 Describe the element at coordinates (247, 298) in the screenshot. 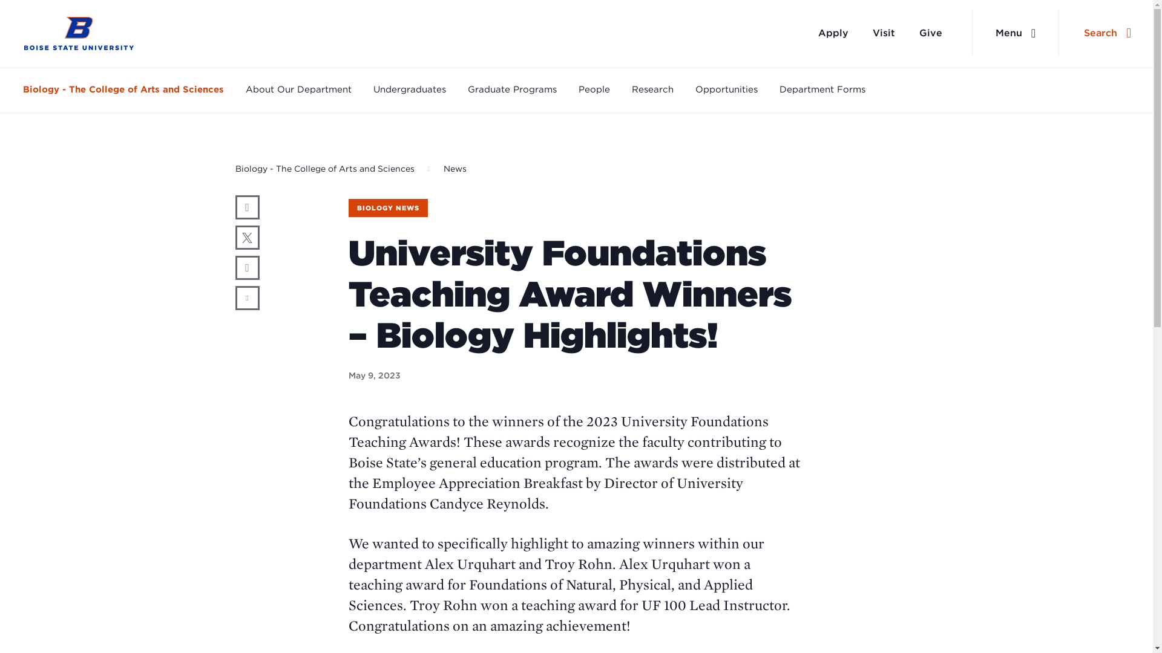

I see `Share through Email` at that location.